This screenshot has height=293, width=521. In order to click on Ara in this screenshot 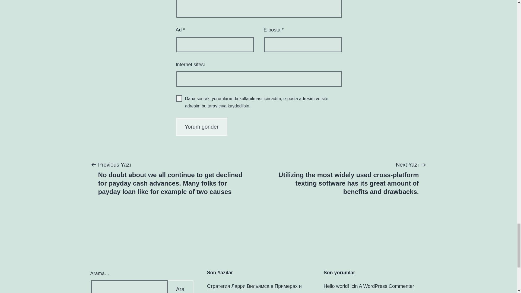, I will do `click(180, 286)`.